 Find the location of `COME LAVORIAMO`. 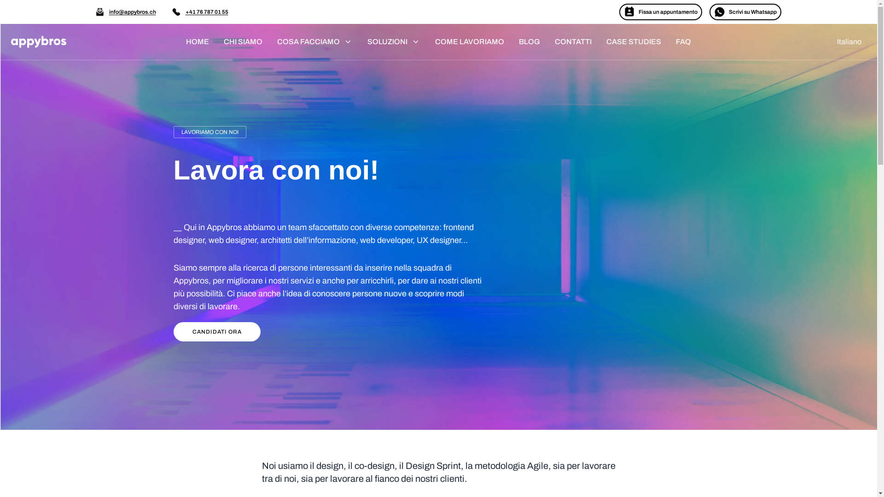

COME LAVORIAMO is located at coordinates (470, 42).